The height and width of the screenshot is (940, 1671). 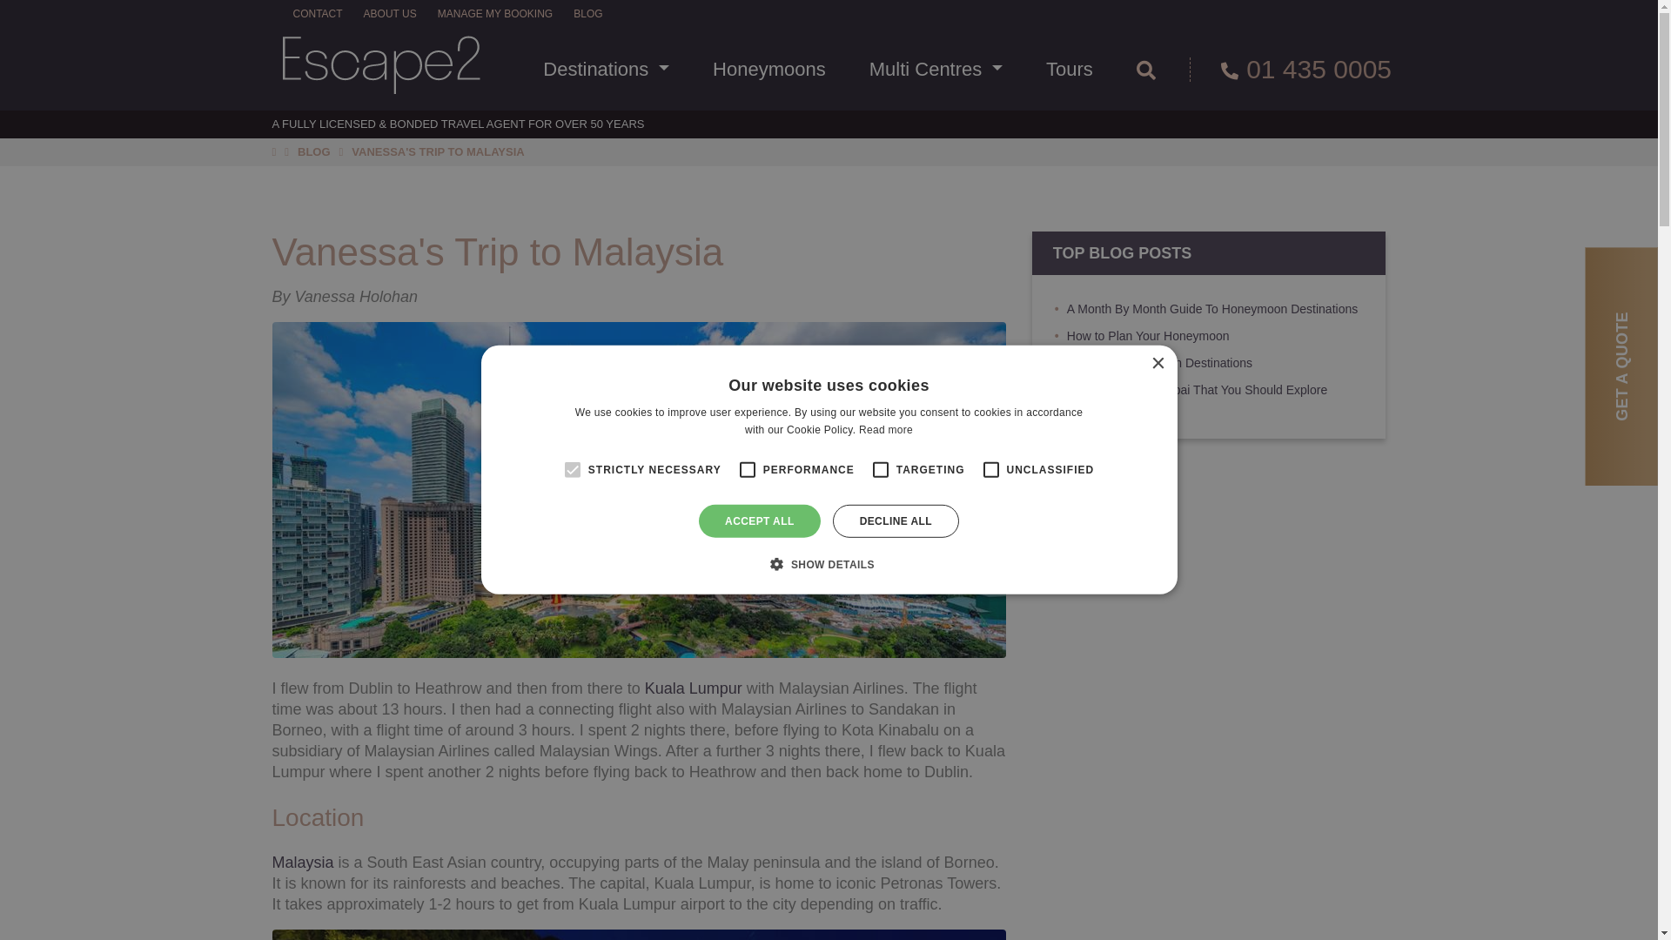 I want to click on MANAGE MY BOOKING, so click(x=495, y=14).